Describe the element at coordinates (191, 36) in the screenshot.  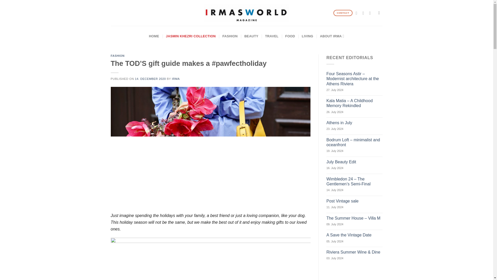
I see `JASMIN KHEZRI COLLECTION` at that location.